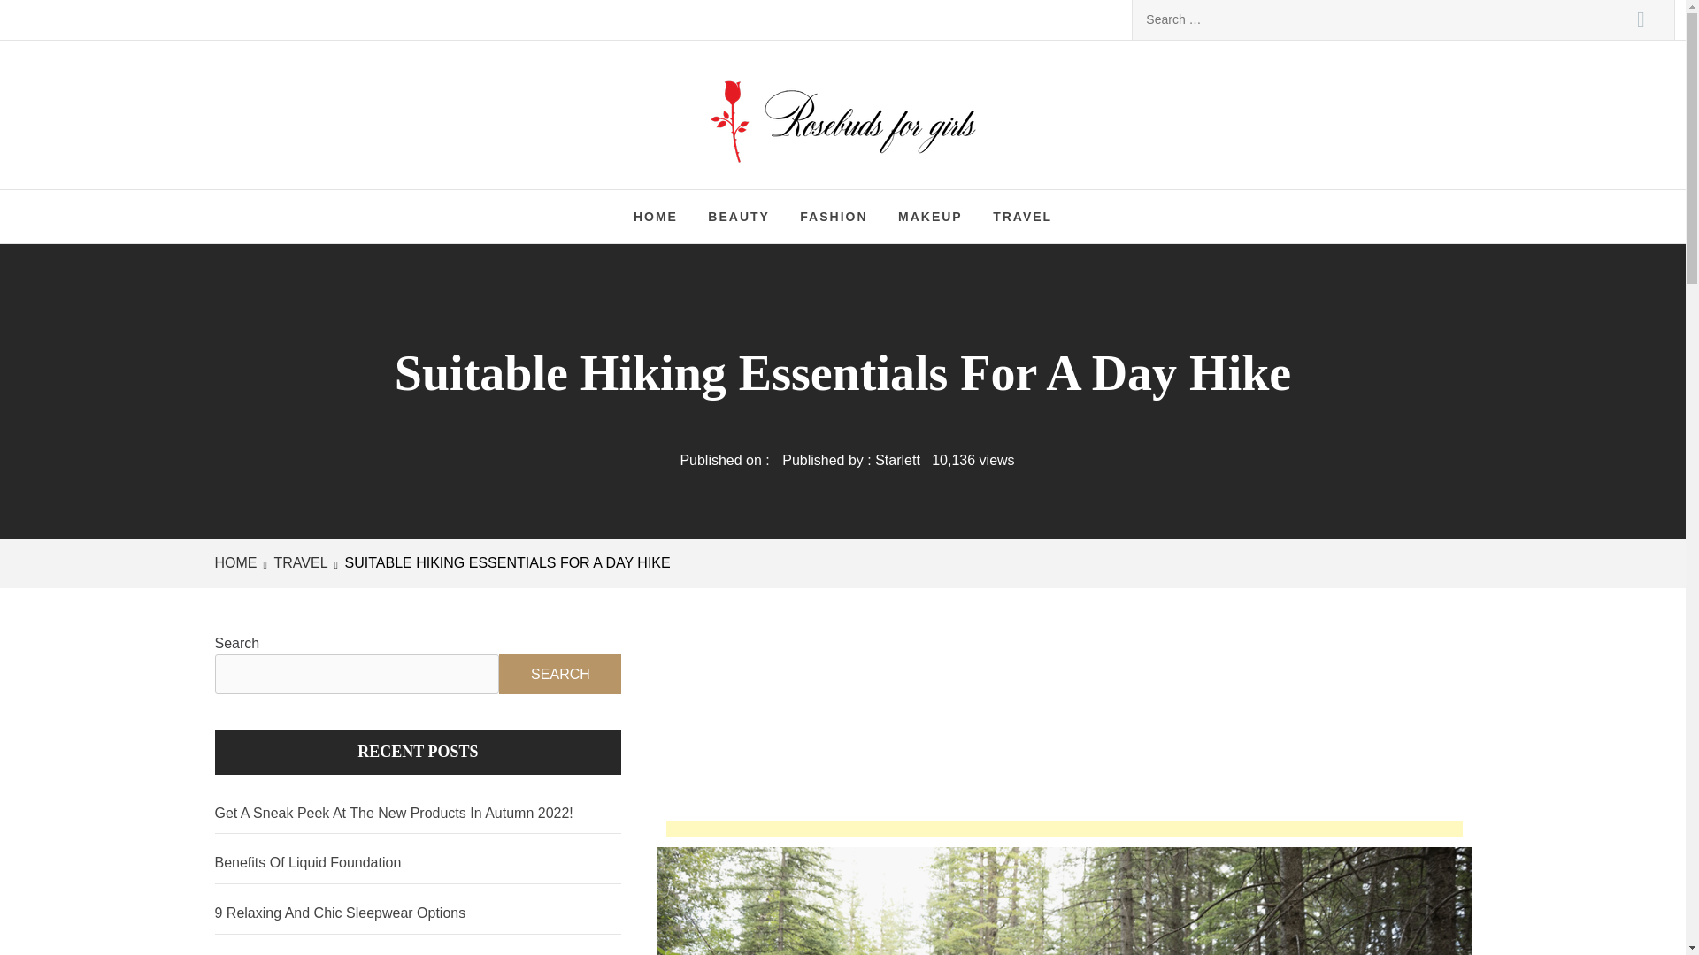 This screenshot has width=1699, height=955. What do you see at coordinates (739, 216) in the screenshot?
I see `BEAUTY` at bounding box center [739, 216].